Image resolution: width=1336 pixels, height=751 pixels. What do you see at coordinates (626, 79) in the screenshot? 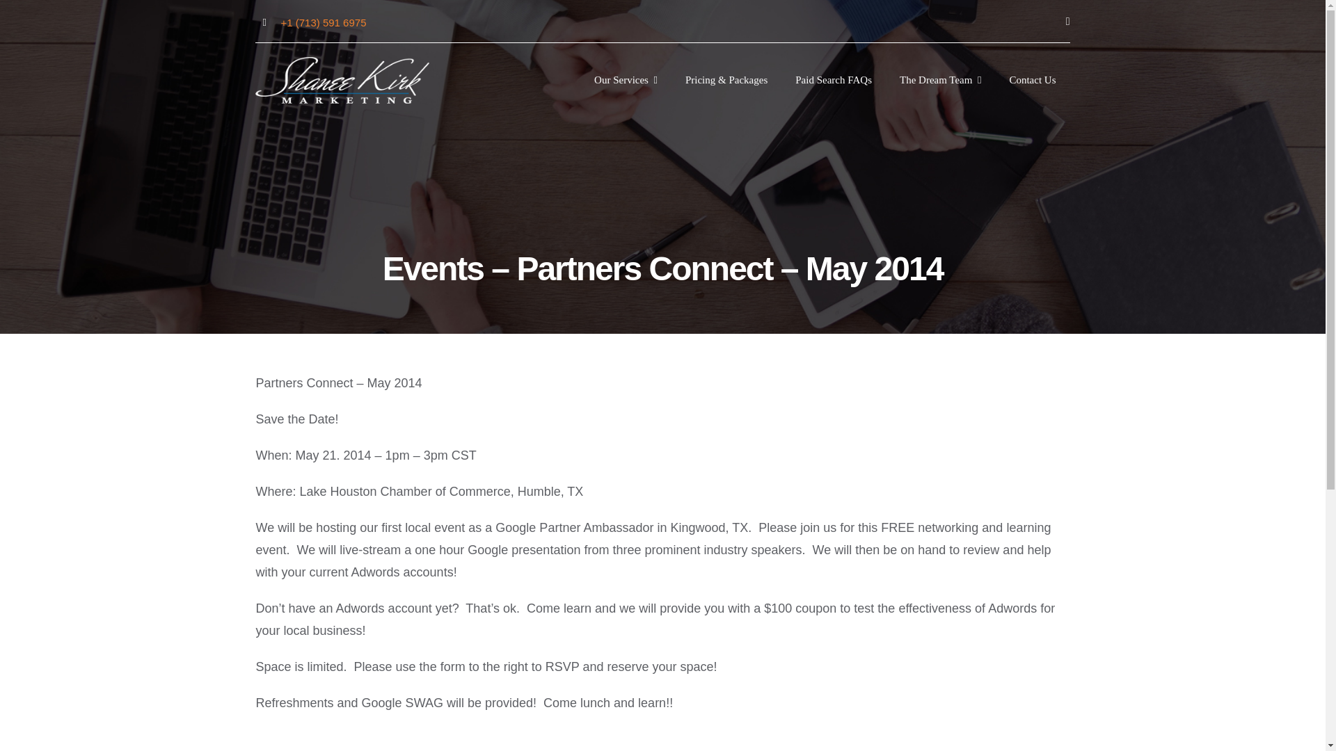
I see `Our Services` at bounding box center [626, 79].